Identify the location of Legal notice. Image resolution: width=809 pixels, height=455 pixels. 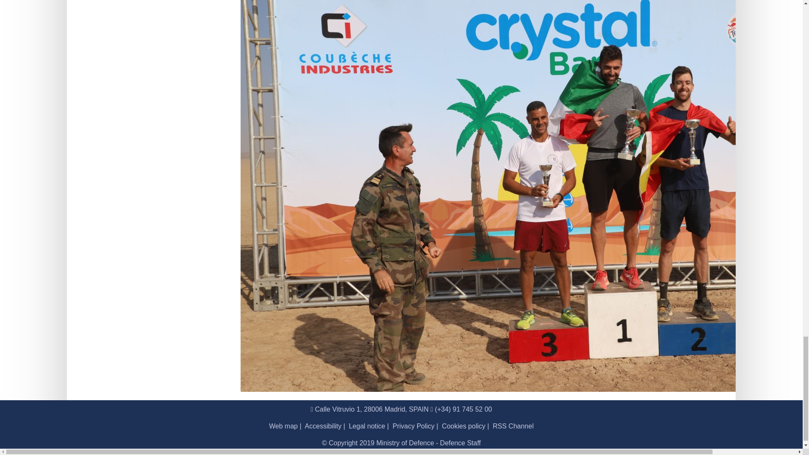
(367, 426).